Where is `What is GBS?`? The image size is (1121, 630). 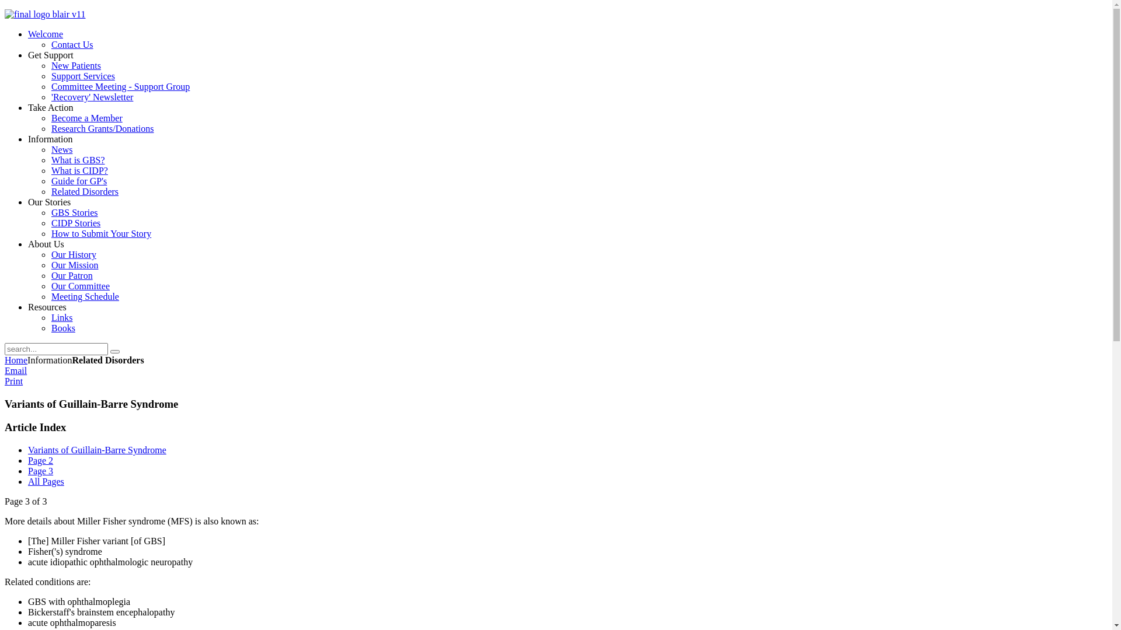
What is GBS? is located at coordinates (78, 160).